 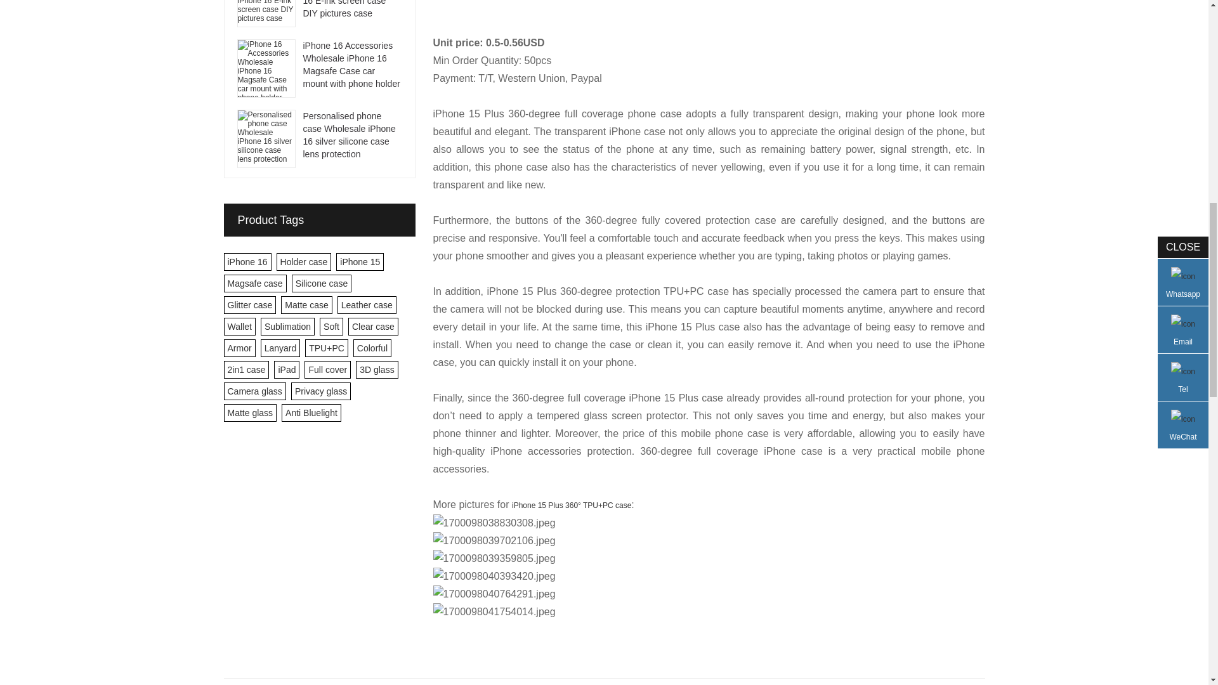 What do you see at coordinates (494, 577) in the screenshot?
I see `1700098040393420.jpeg` at bounding box center [494, 577].